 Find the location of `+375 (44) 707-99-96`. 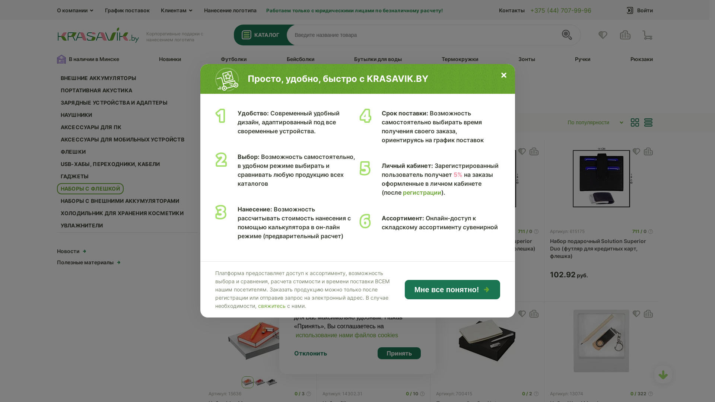

+375 (44) 707-99-96 is located at coordinates (561, 10).